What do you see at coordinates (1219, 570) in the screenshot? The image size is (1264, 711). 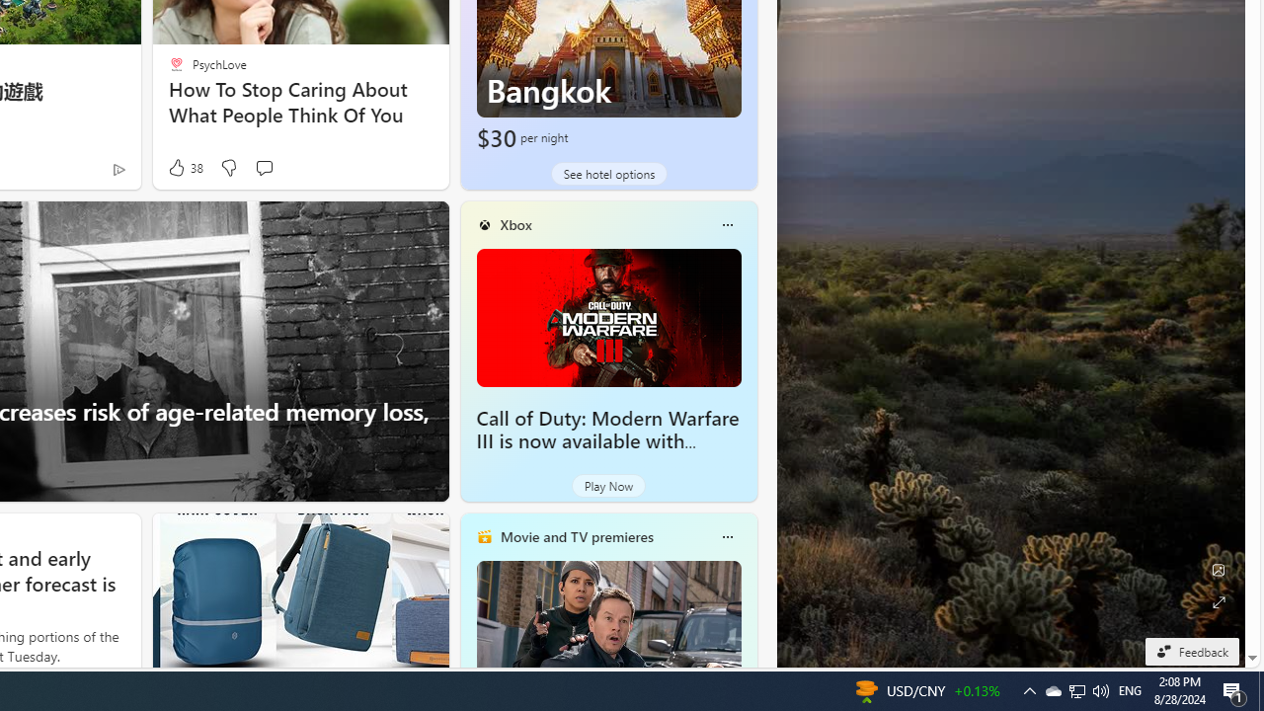 I see `Edit Background` at bounding box center [1219, 570].